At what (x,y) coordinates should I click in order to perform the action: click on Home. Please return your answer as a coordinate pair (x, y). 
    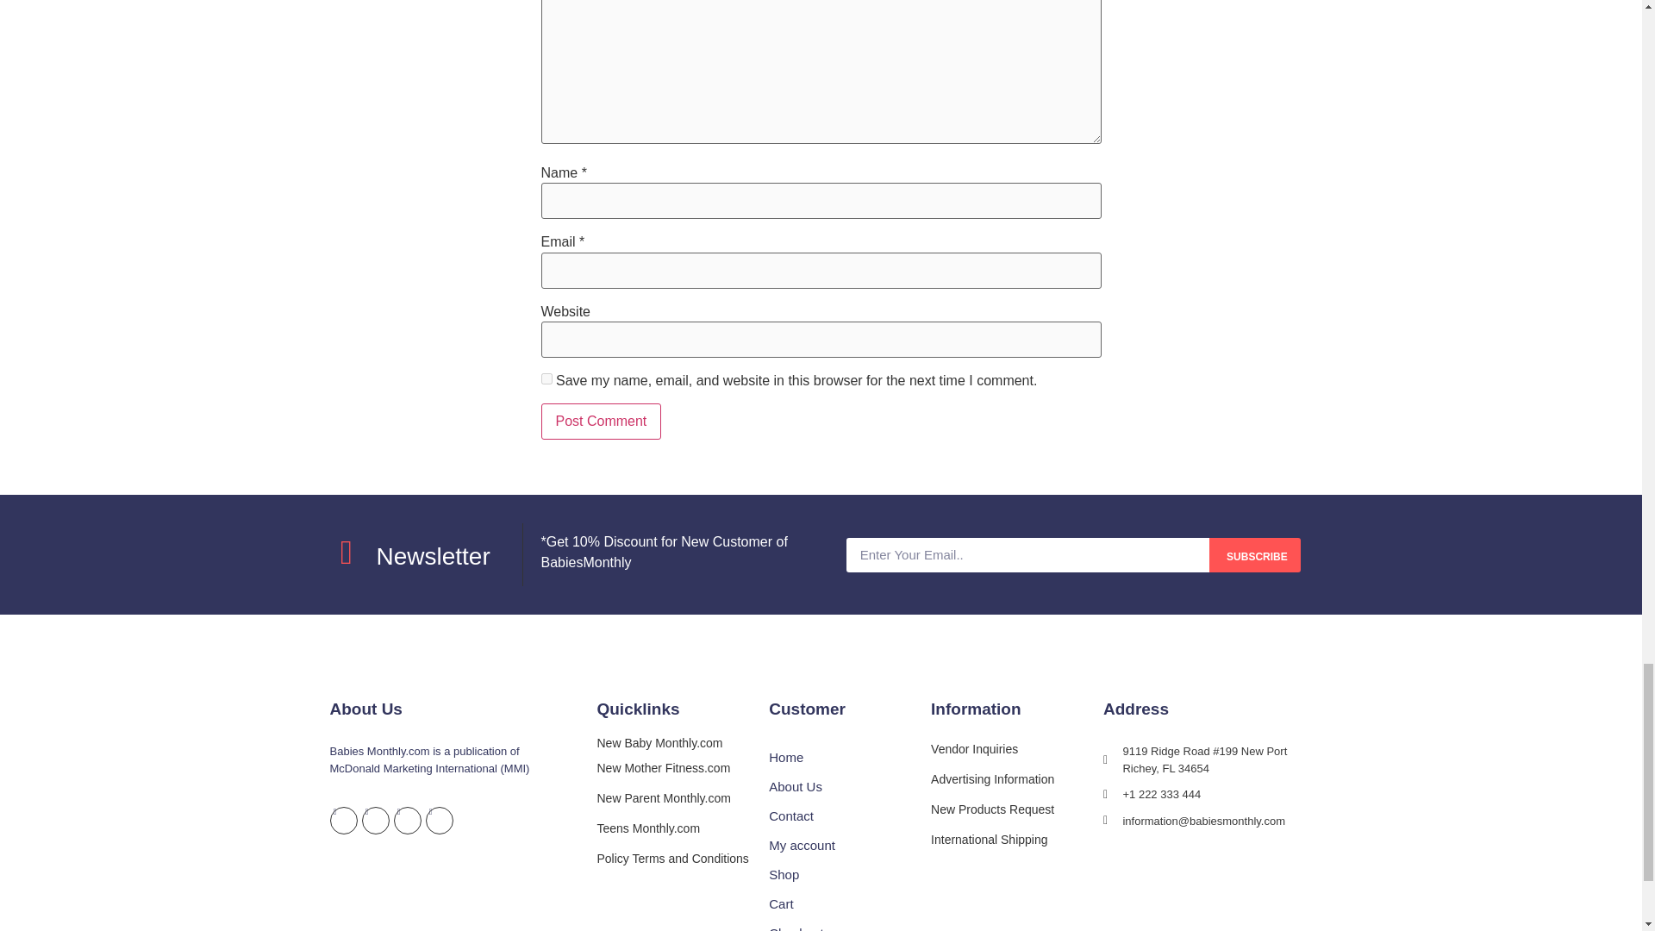
    Looking at the image, I should click on (850, 757).